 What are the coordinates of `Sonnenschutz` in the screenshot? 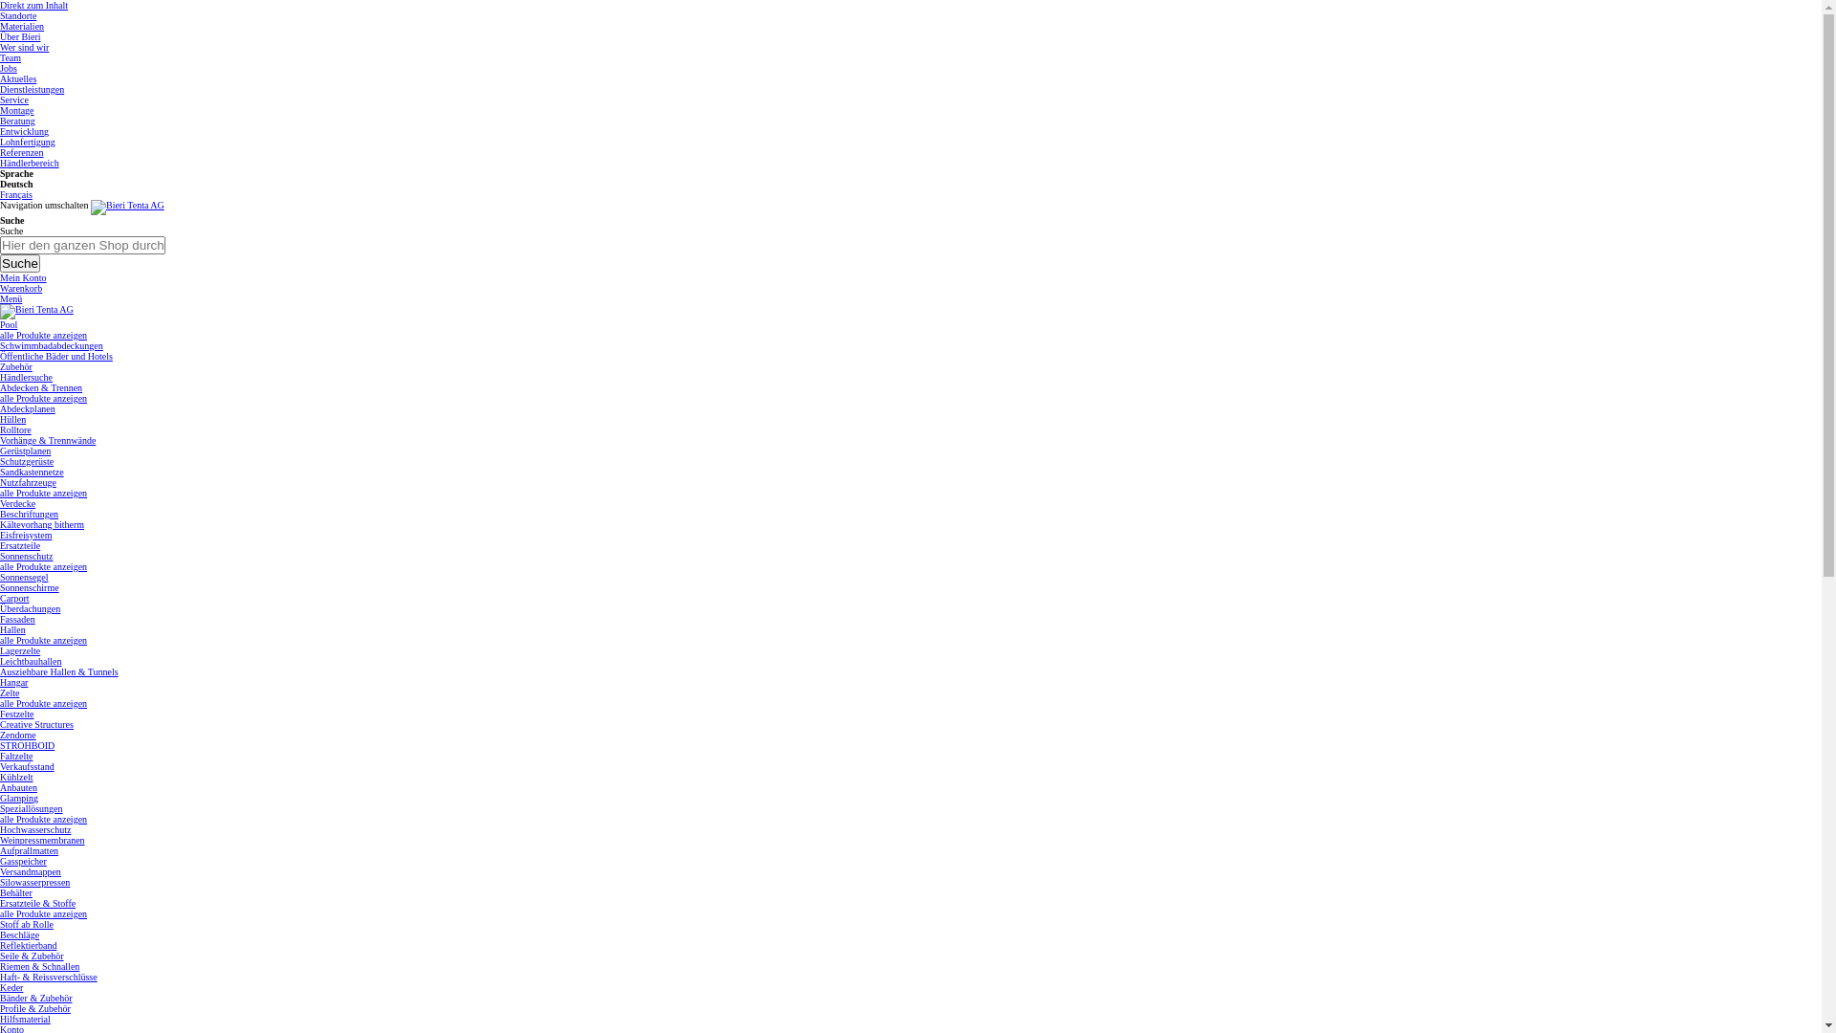 It's located at (27, 557).